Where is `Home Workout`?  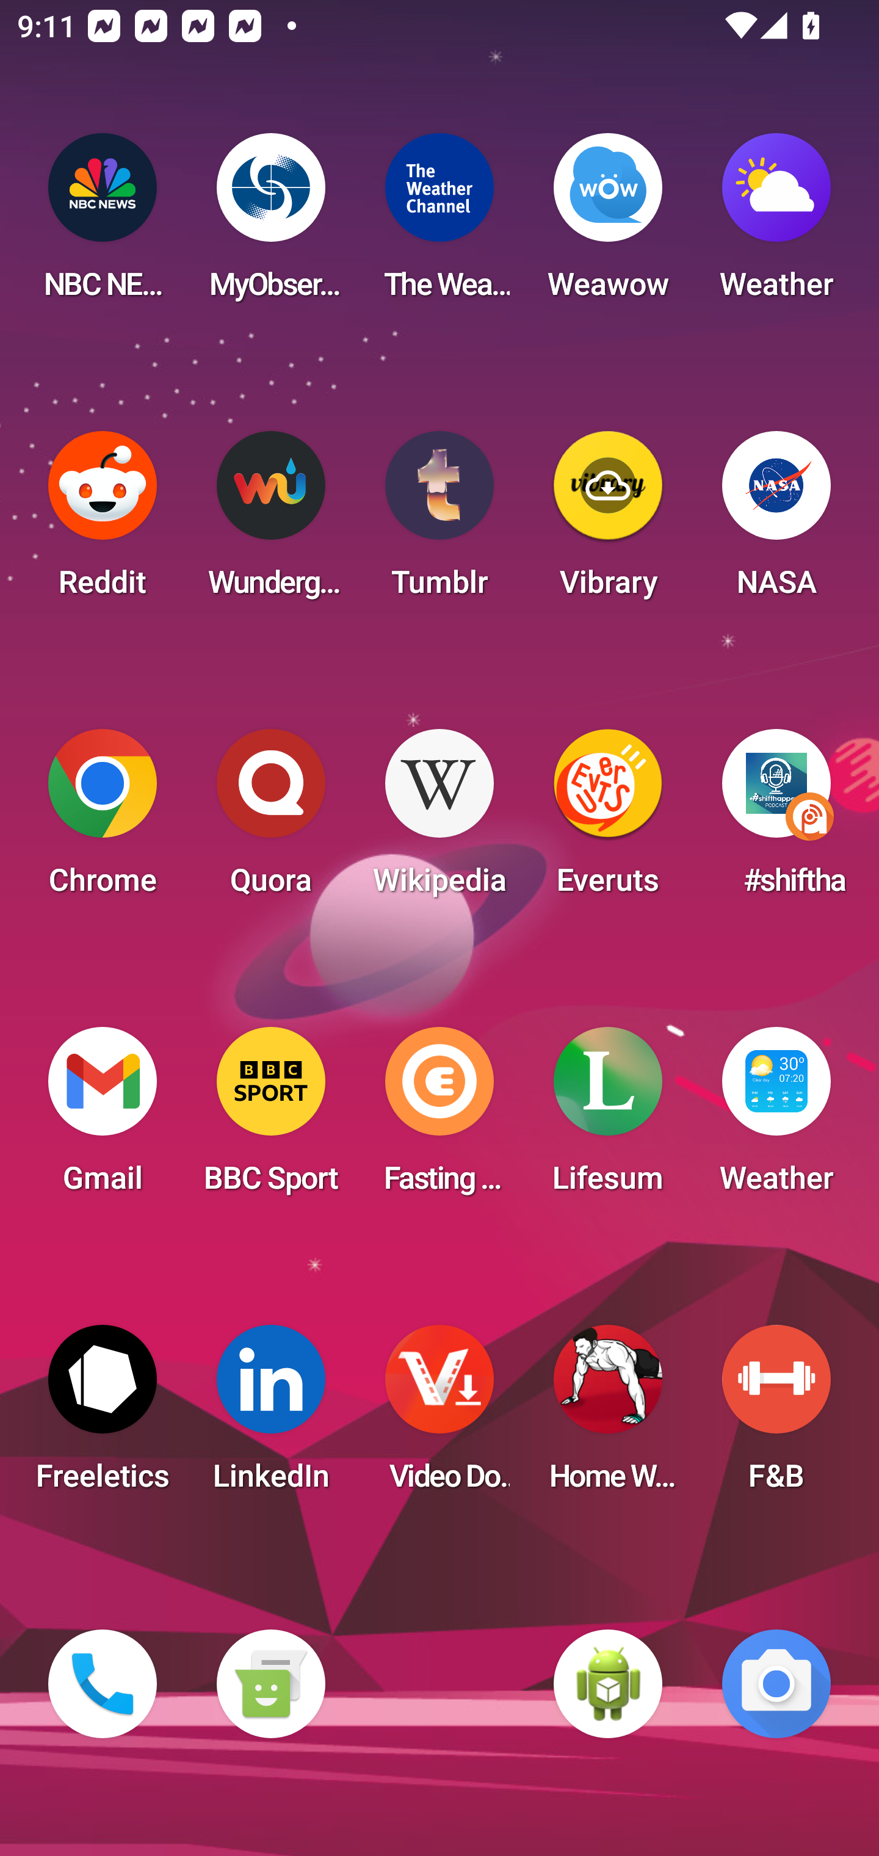 Home Workout is located at coordinates (608, 1415).